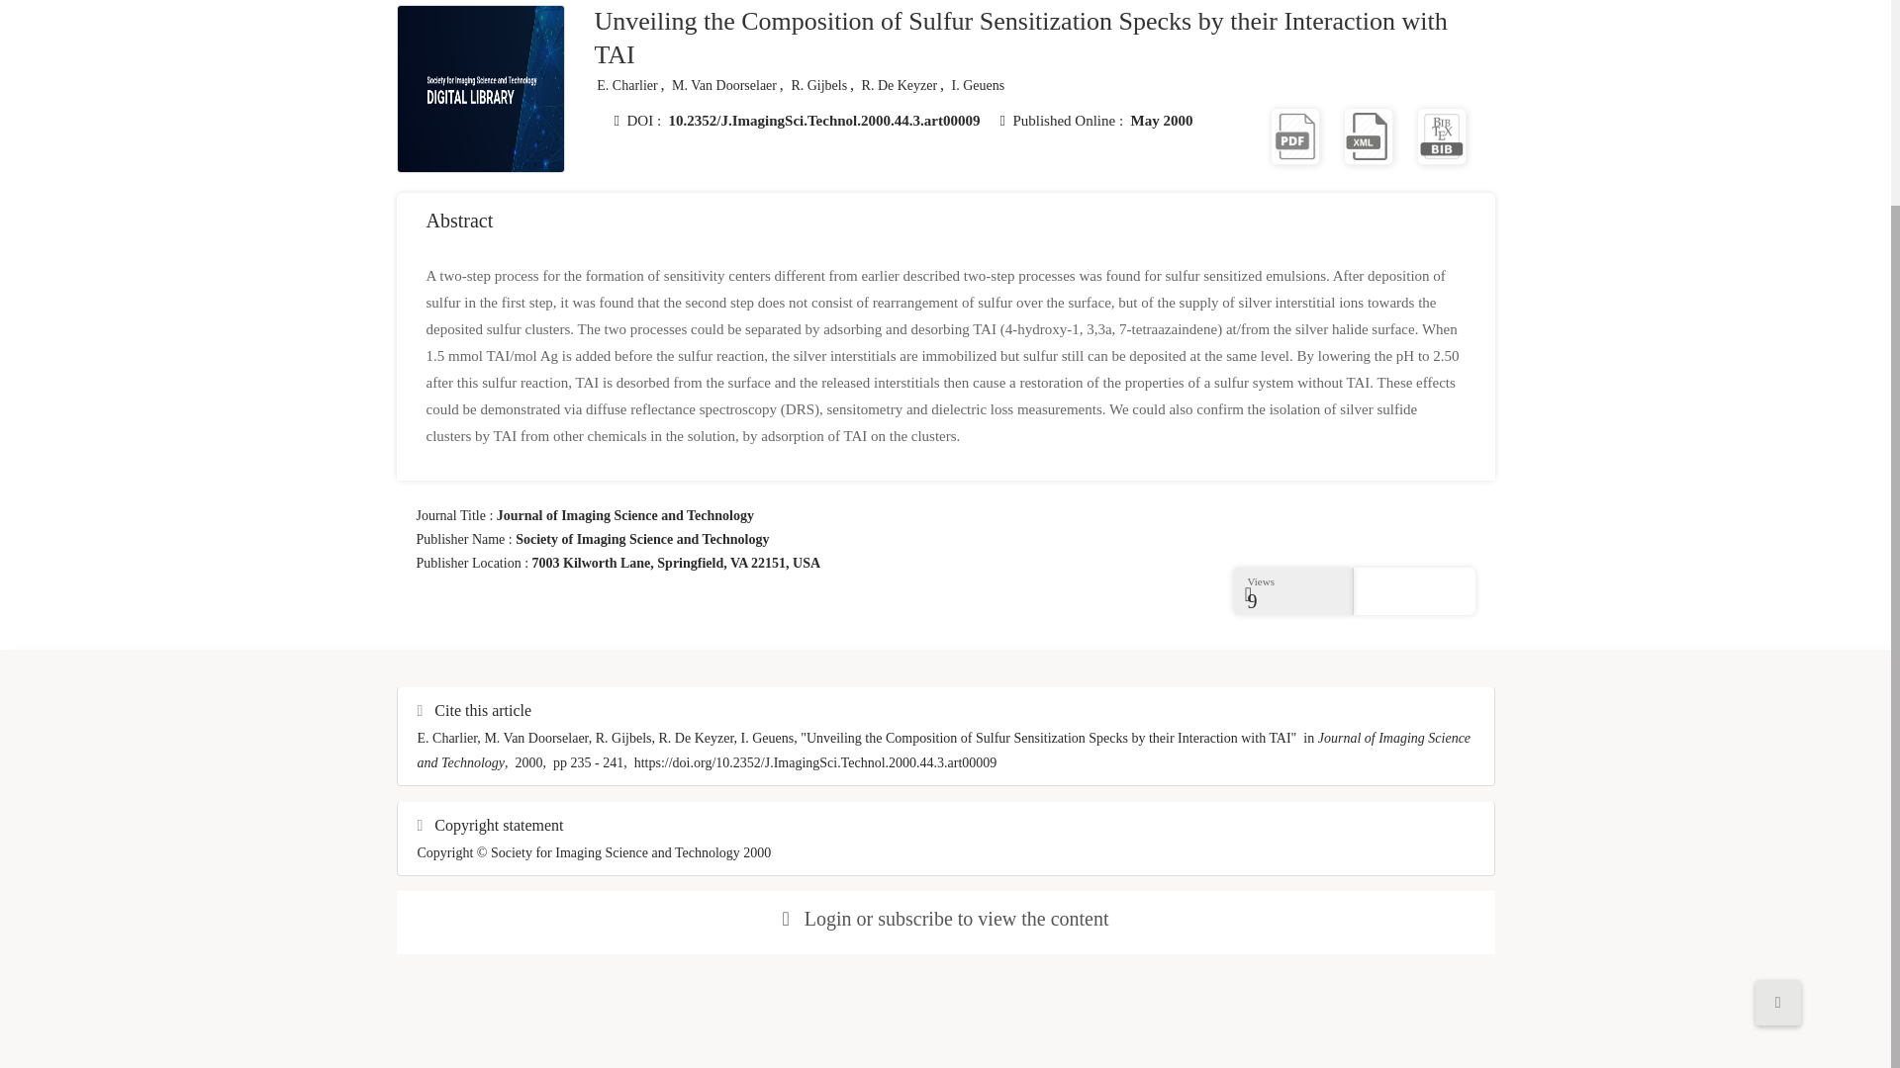  Describe the element at coordinates (1368, 134) in the screenshot. I see `Subscribe to download` at that location.